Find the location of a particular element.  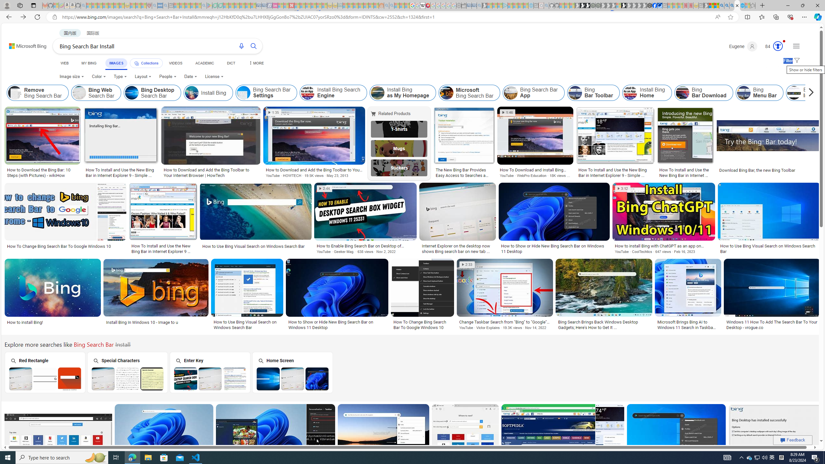

AutomationID: serp_medal_svg is located at coordinates (778, 46).